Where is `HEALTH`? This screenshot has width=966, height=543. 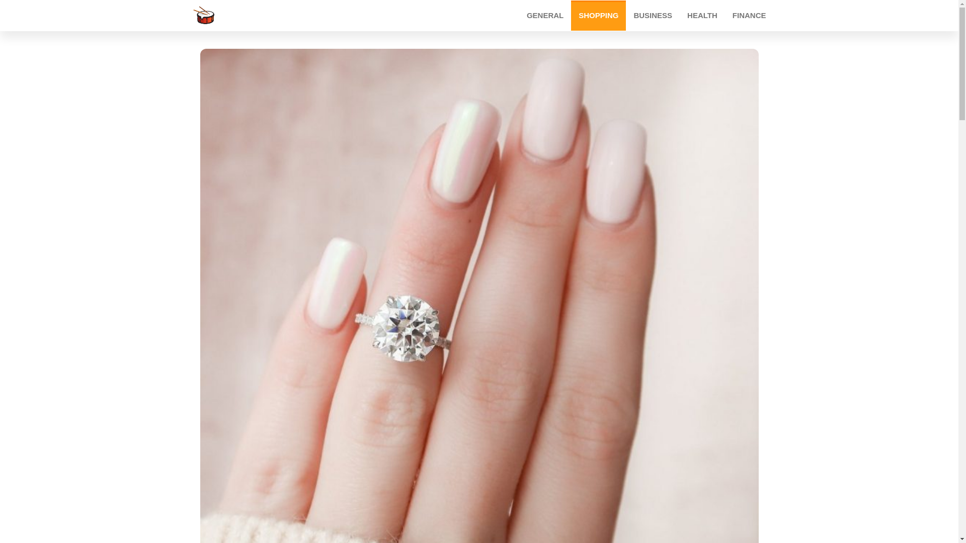
HEALTH is located at coordinates (702, 15).